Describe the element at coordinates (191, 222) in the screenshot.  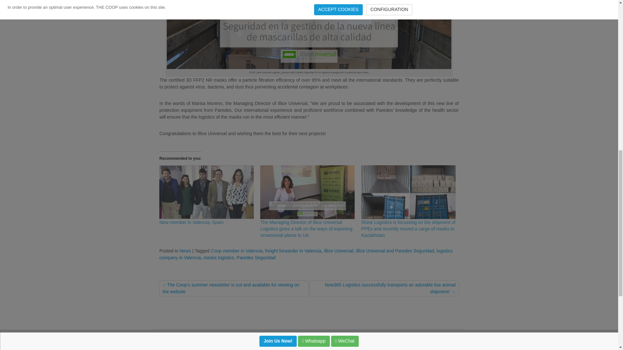
I see `New member in Valencia, Spain` at that location.